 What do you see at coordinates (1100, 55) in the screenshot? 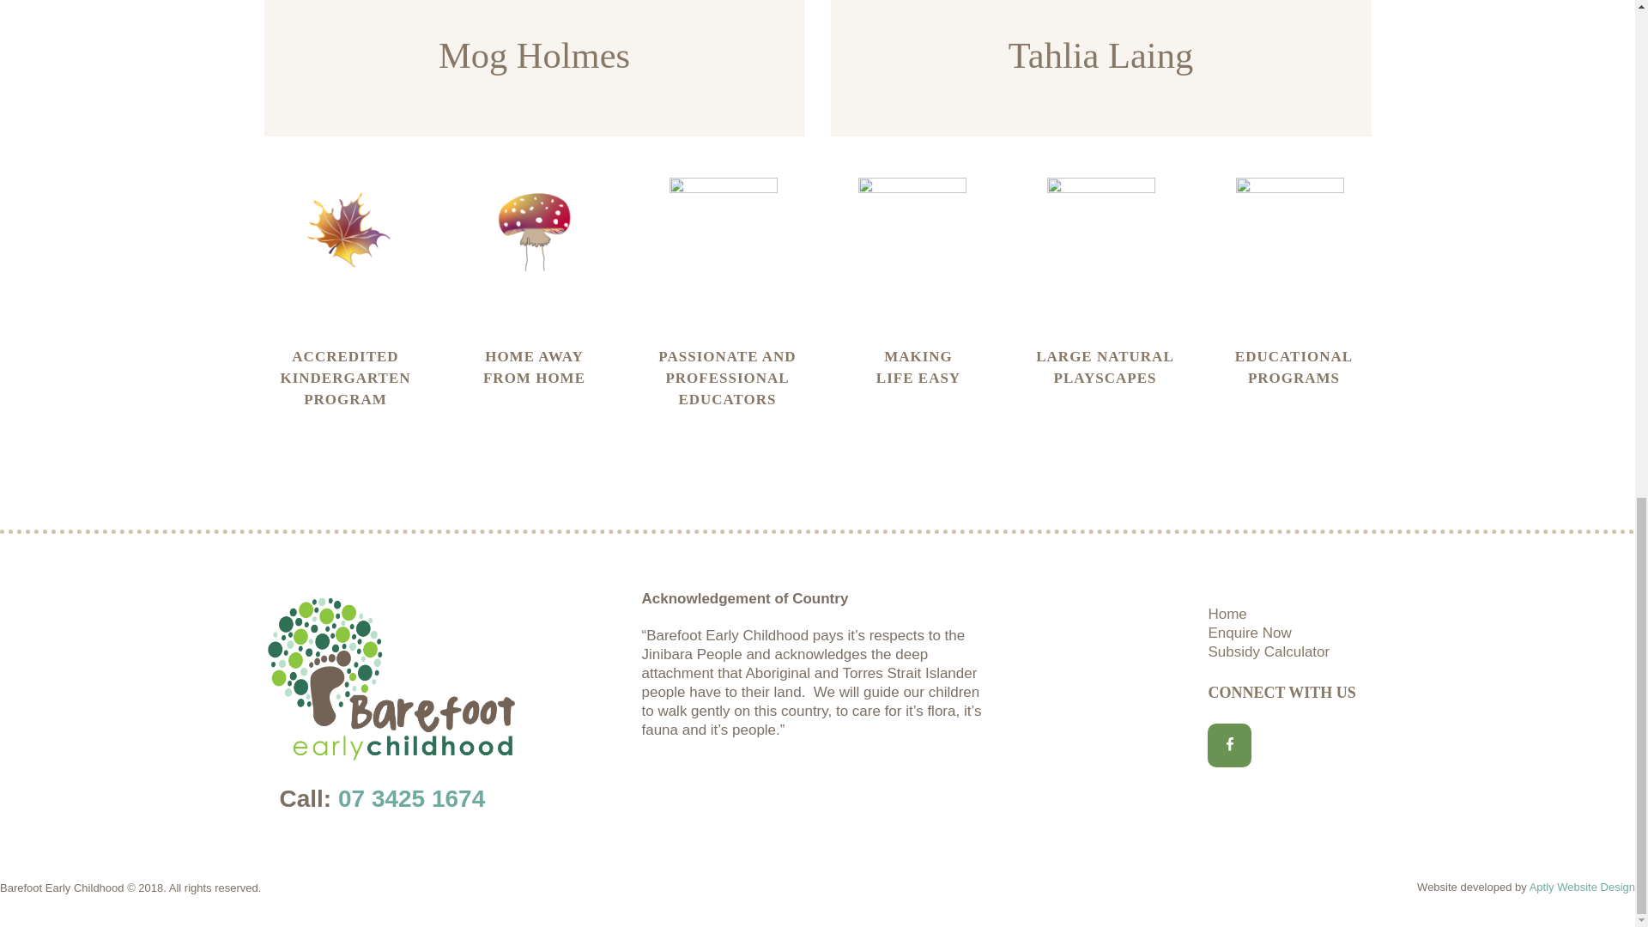
I see `Tahlia Laing` at bounding box center [1100, 55].